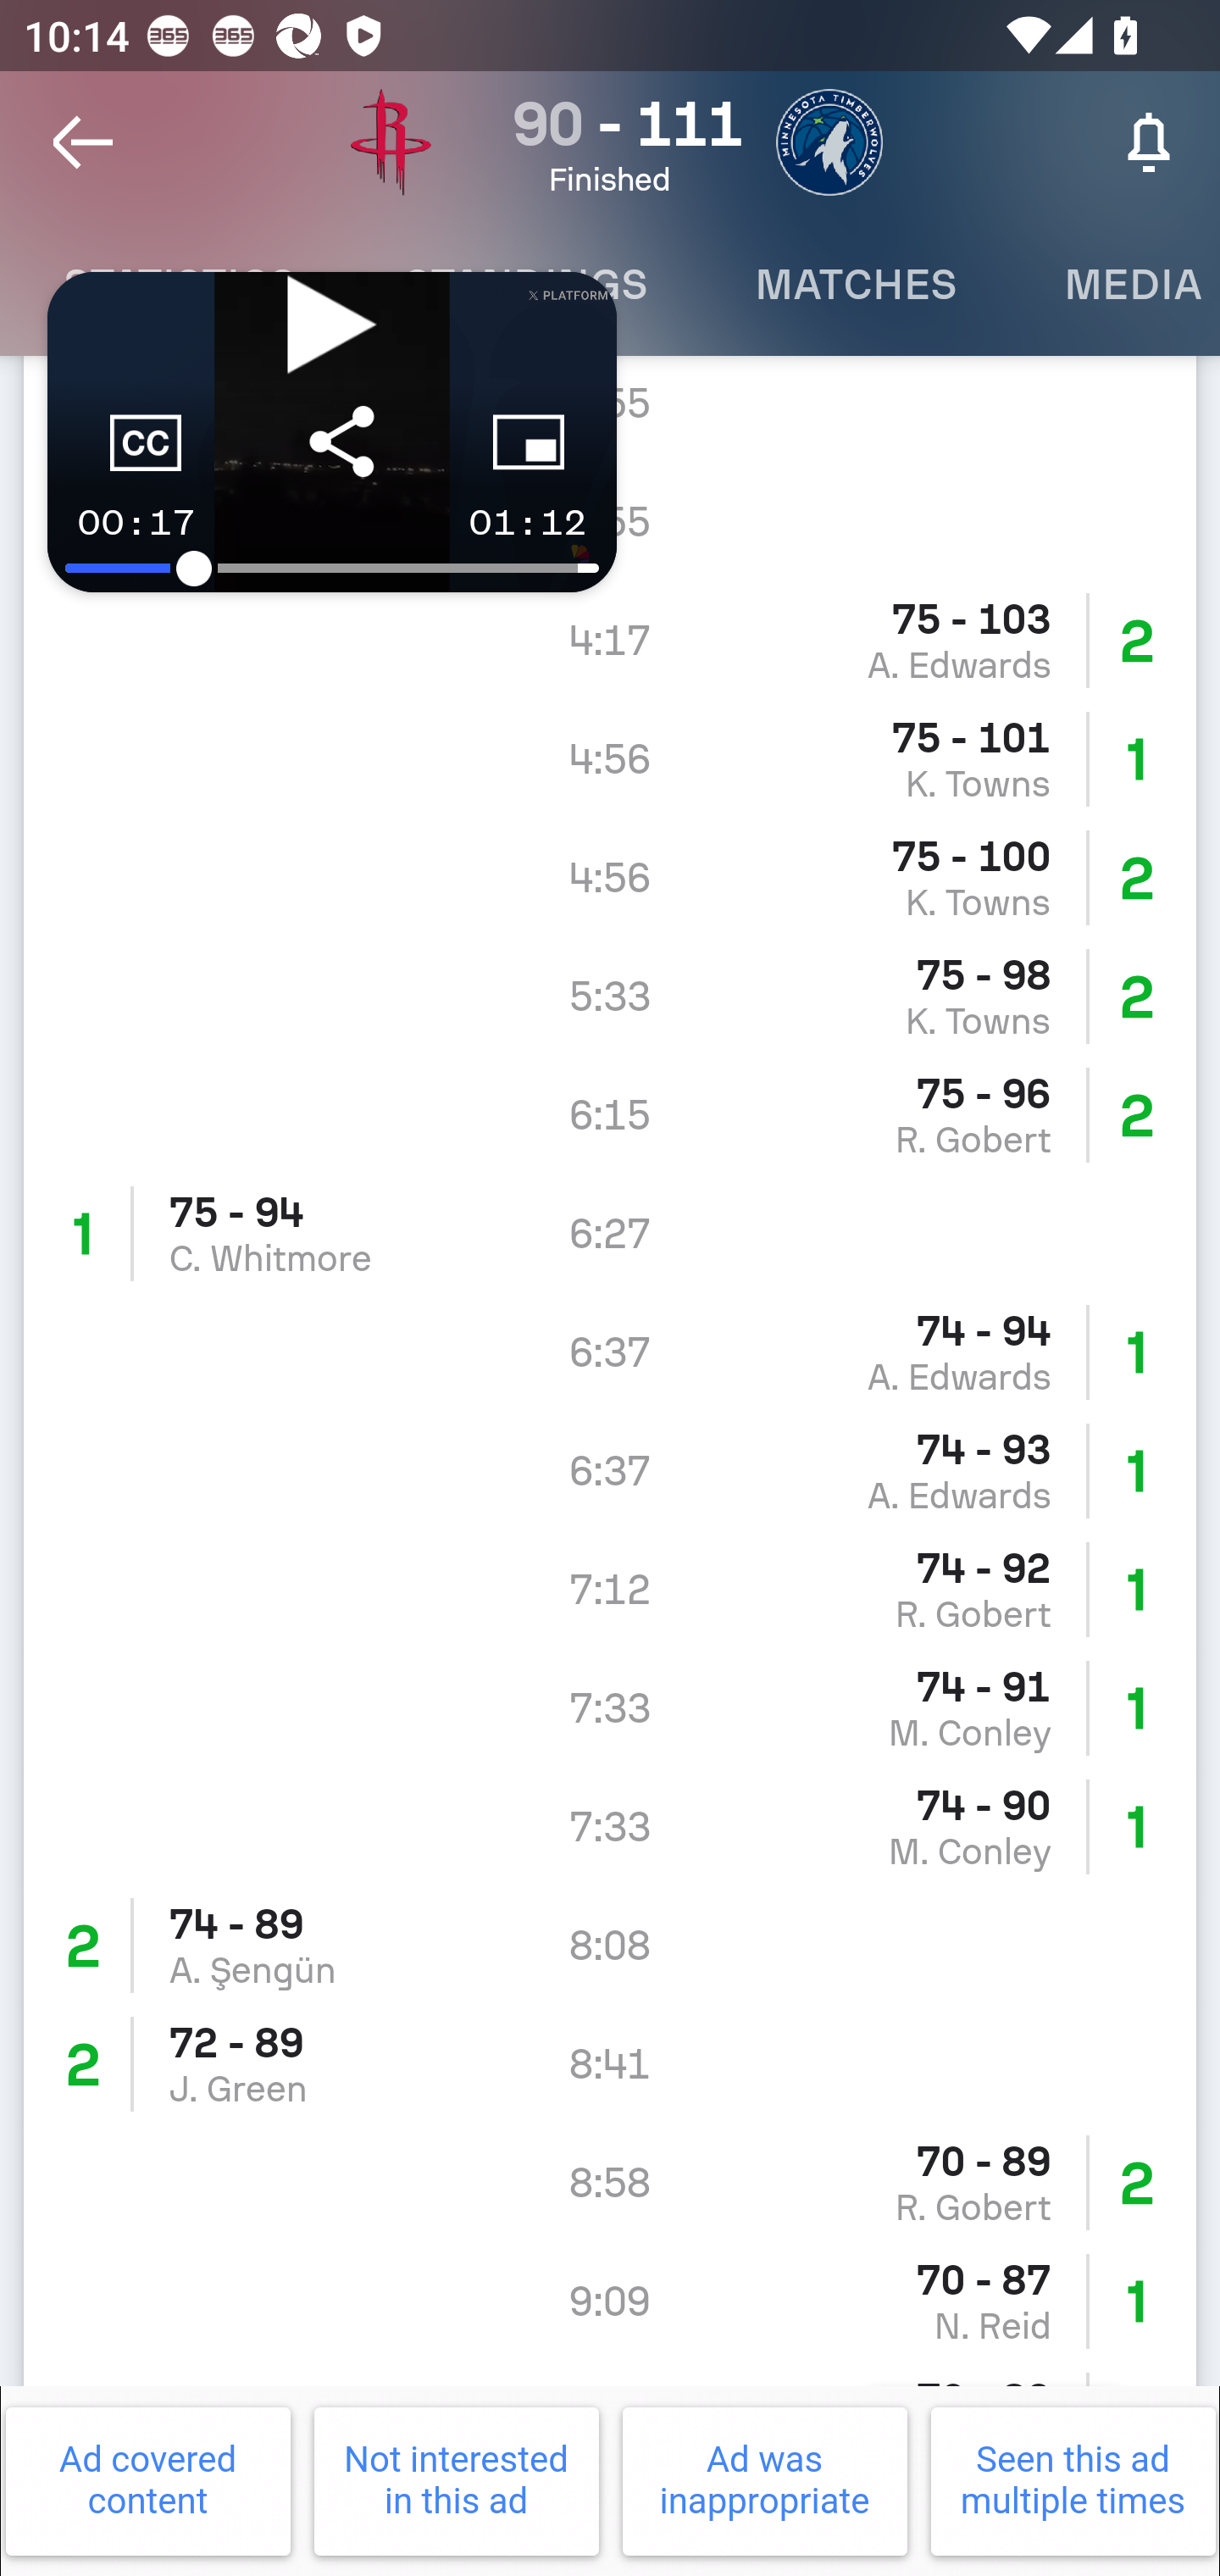  Describe the element at coordinates (610, 2300) in the screenshot. I see `87  -  70 N. Reid 9:09` at that location.